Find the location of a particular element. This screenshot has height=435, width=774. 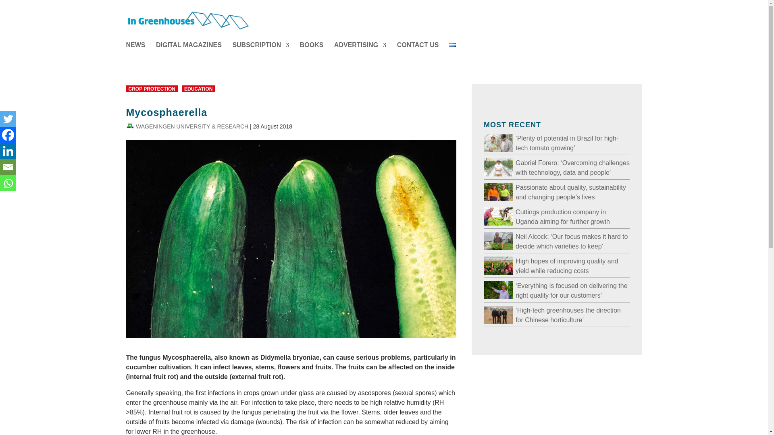

Whatsapp is located at coordinates (8, 183).